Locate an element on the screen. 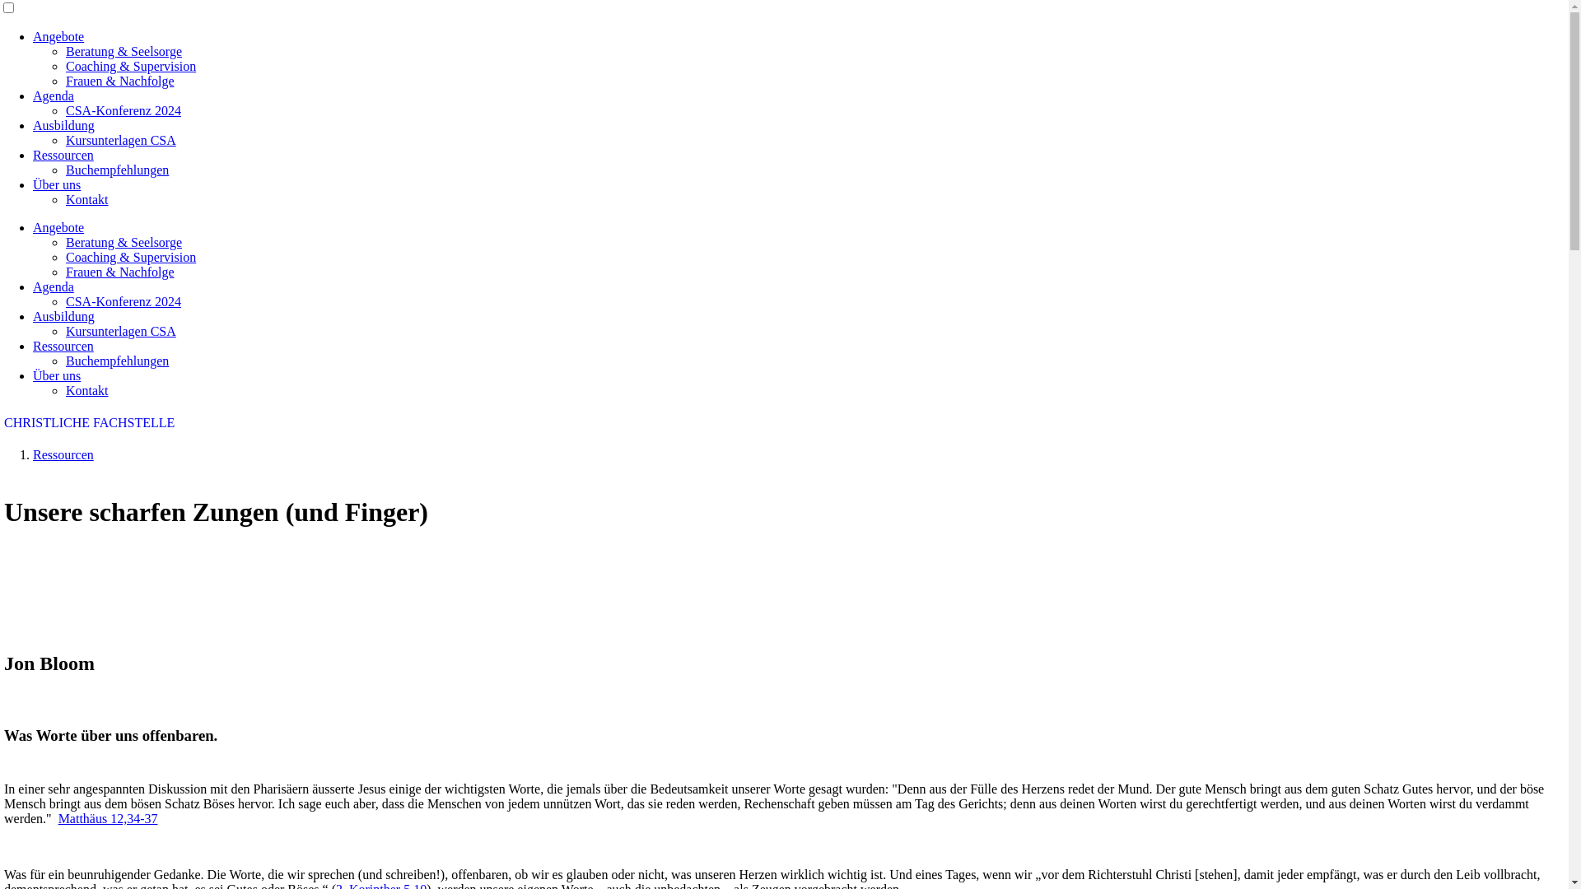  Buchempfehlungen is located at coordinates (117, 170).